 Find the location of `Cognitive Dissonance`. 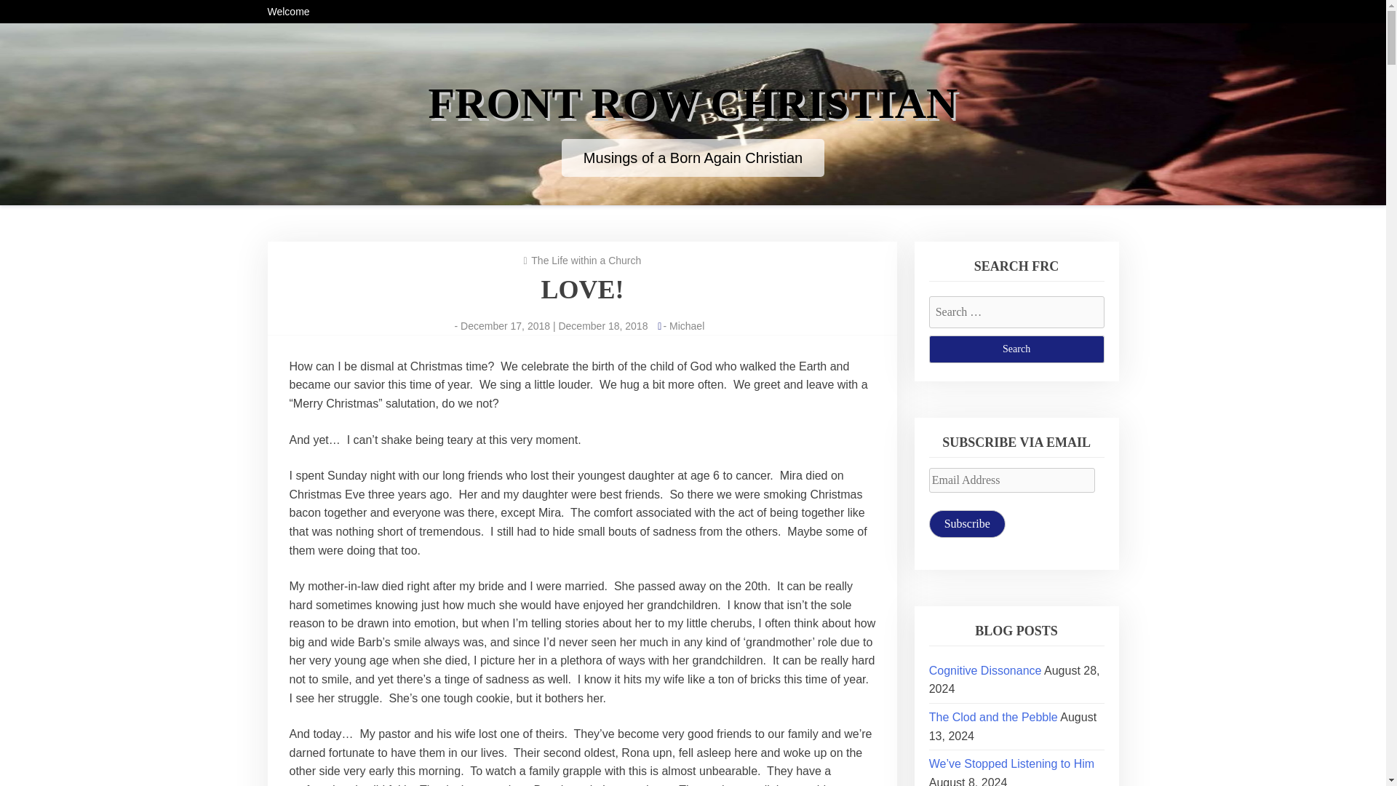

Cognitive Dissonance is located at coordinates (985, 670).